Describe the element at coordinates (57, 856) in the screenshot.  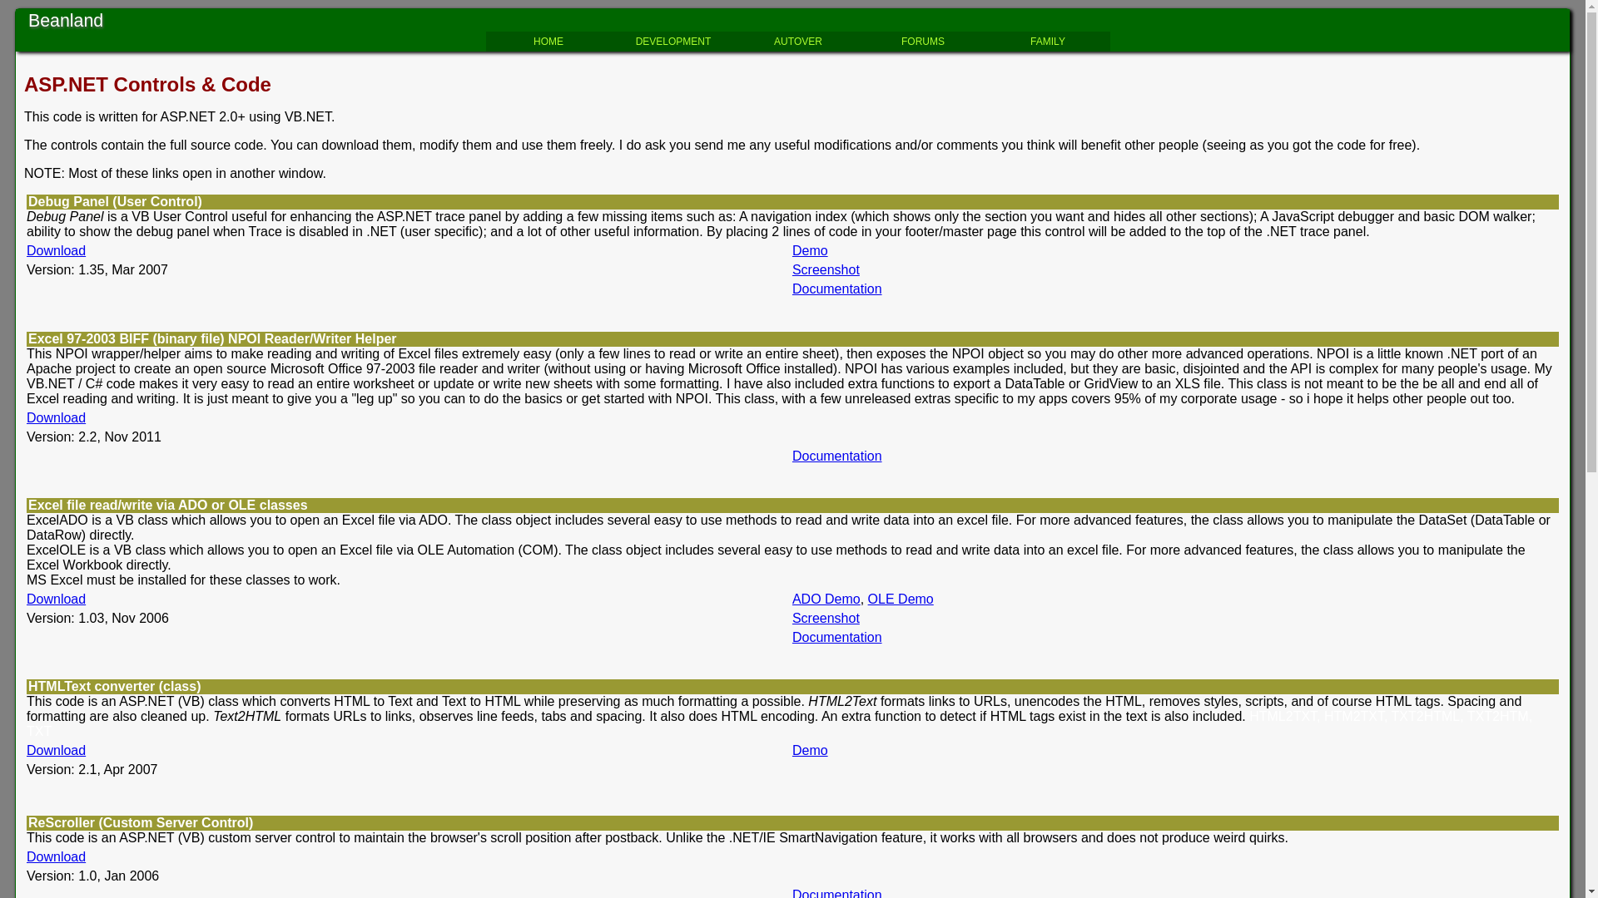
I see `Download` at that location.